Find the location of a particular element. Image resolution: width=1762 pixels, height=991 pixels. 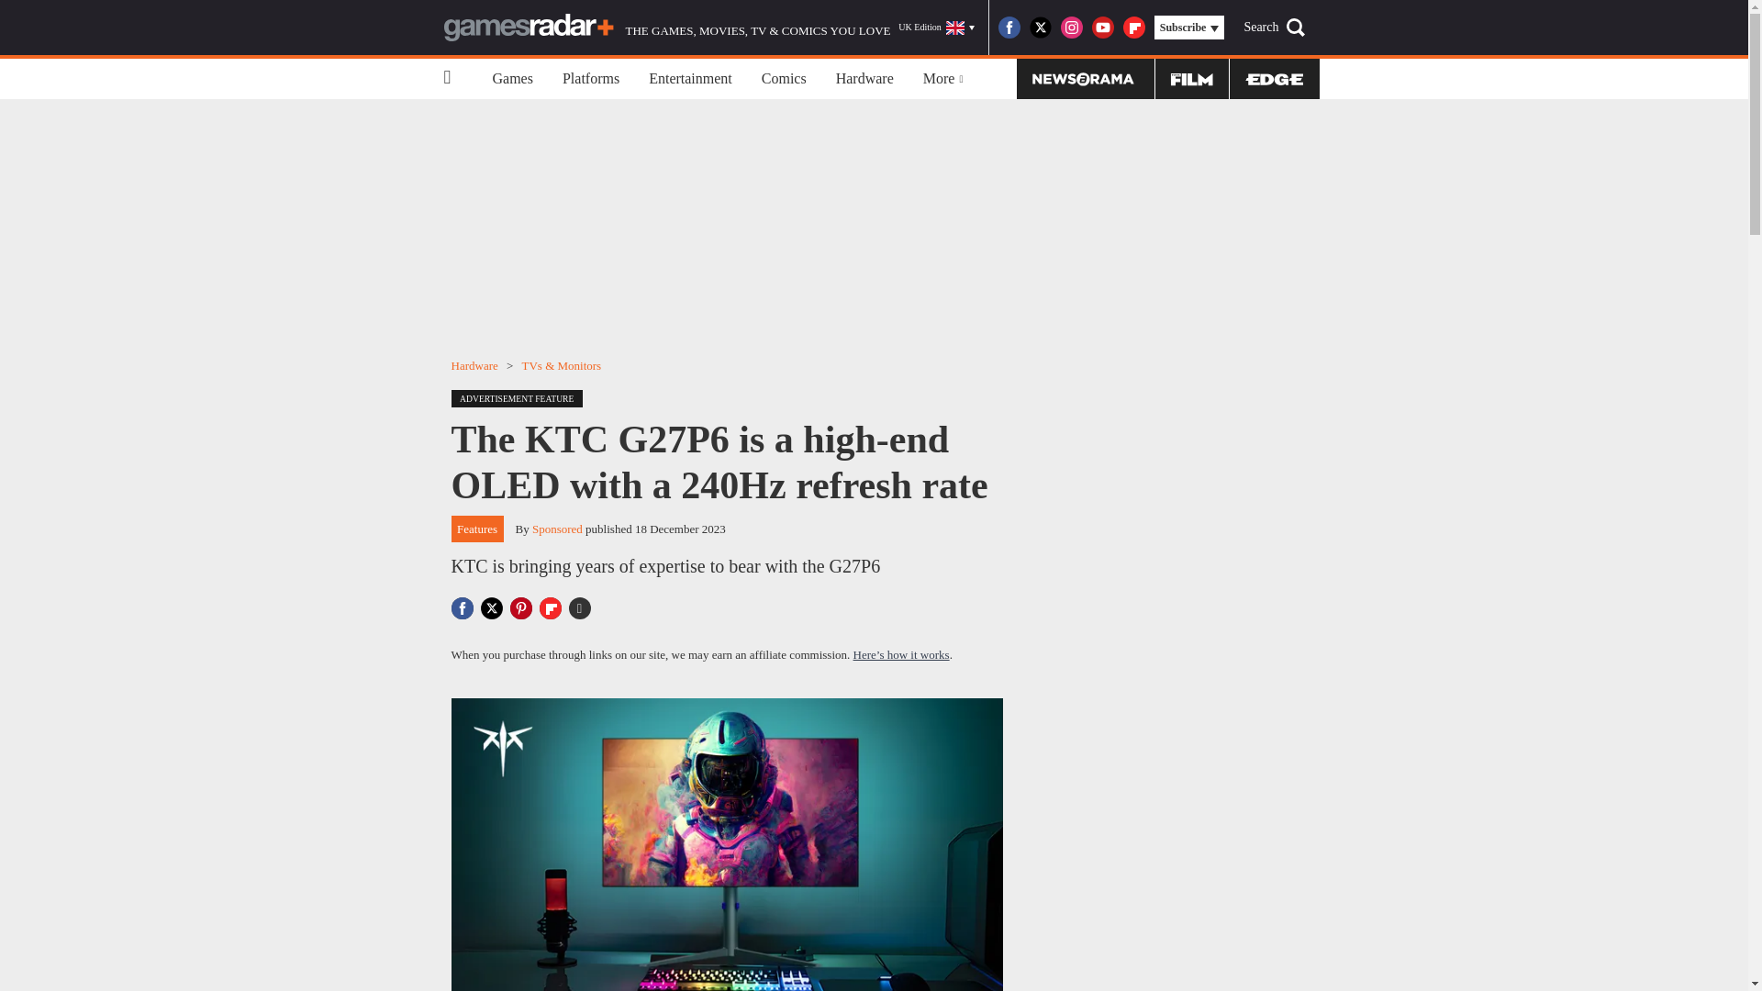

Features is located at coordinates (477, 529).